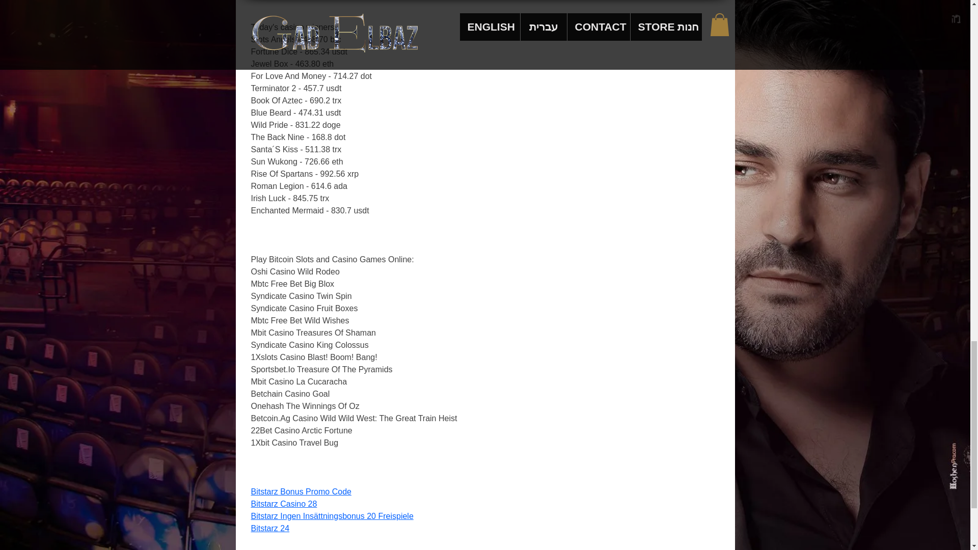 The image size is (978, 550). Describe the element at coordinates (283, 503) in the screenshot. I see `Bitstarz Casino 28` at that location.